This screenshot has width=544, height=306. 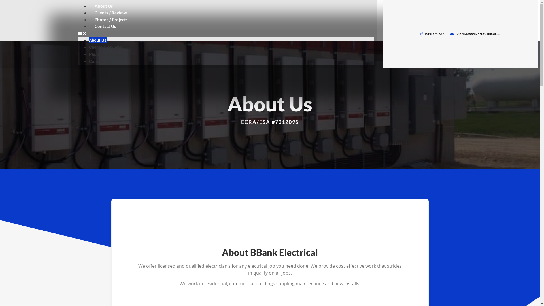 I want to click on Photos / Projects, so click(x=106, y=54).